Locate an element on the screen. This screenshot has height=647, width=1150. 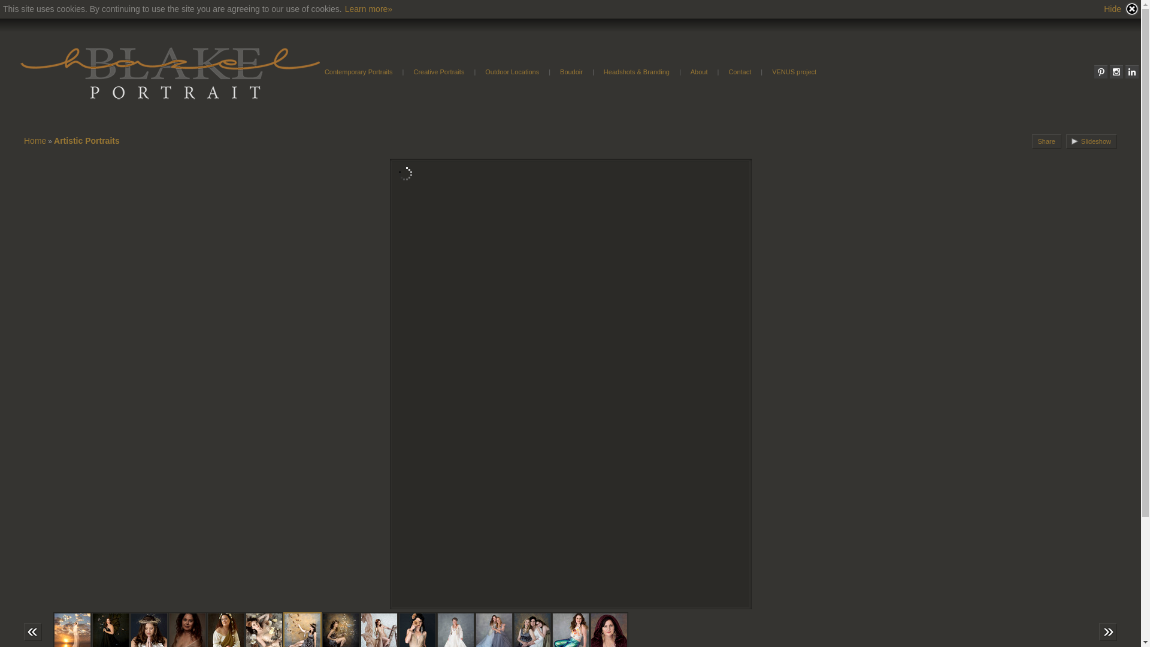
More Thumbnails is located at coordinates (1108, 632).